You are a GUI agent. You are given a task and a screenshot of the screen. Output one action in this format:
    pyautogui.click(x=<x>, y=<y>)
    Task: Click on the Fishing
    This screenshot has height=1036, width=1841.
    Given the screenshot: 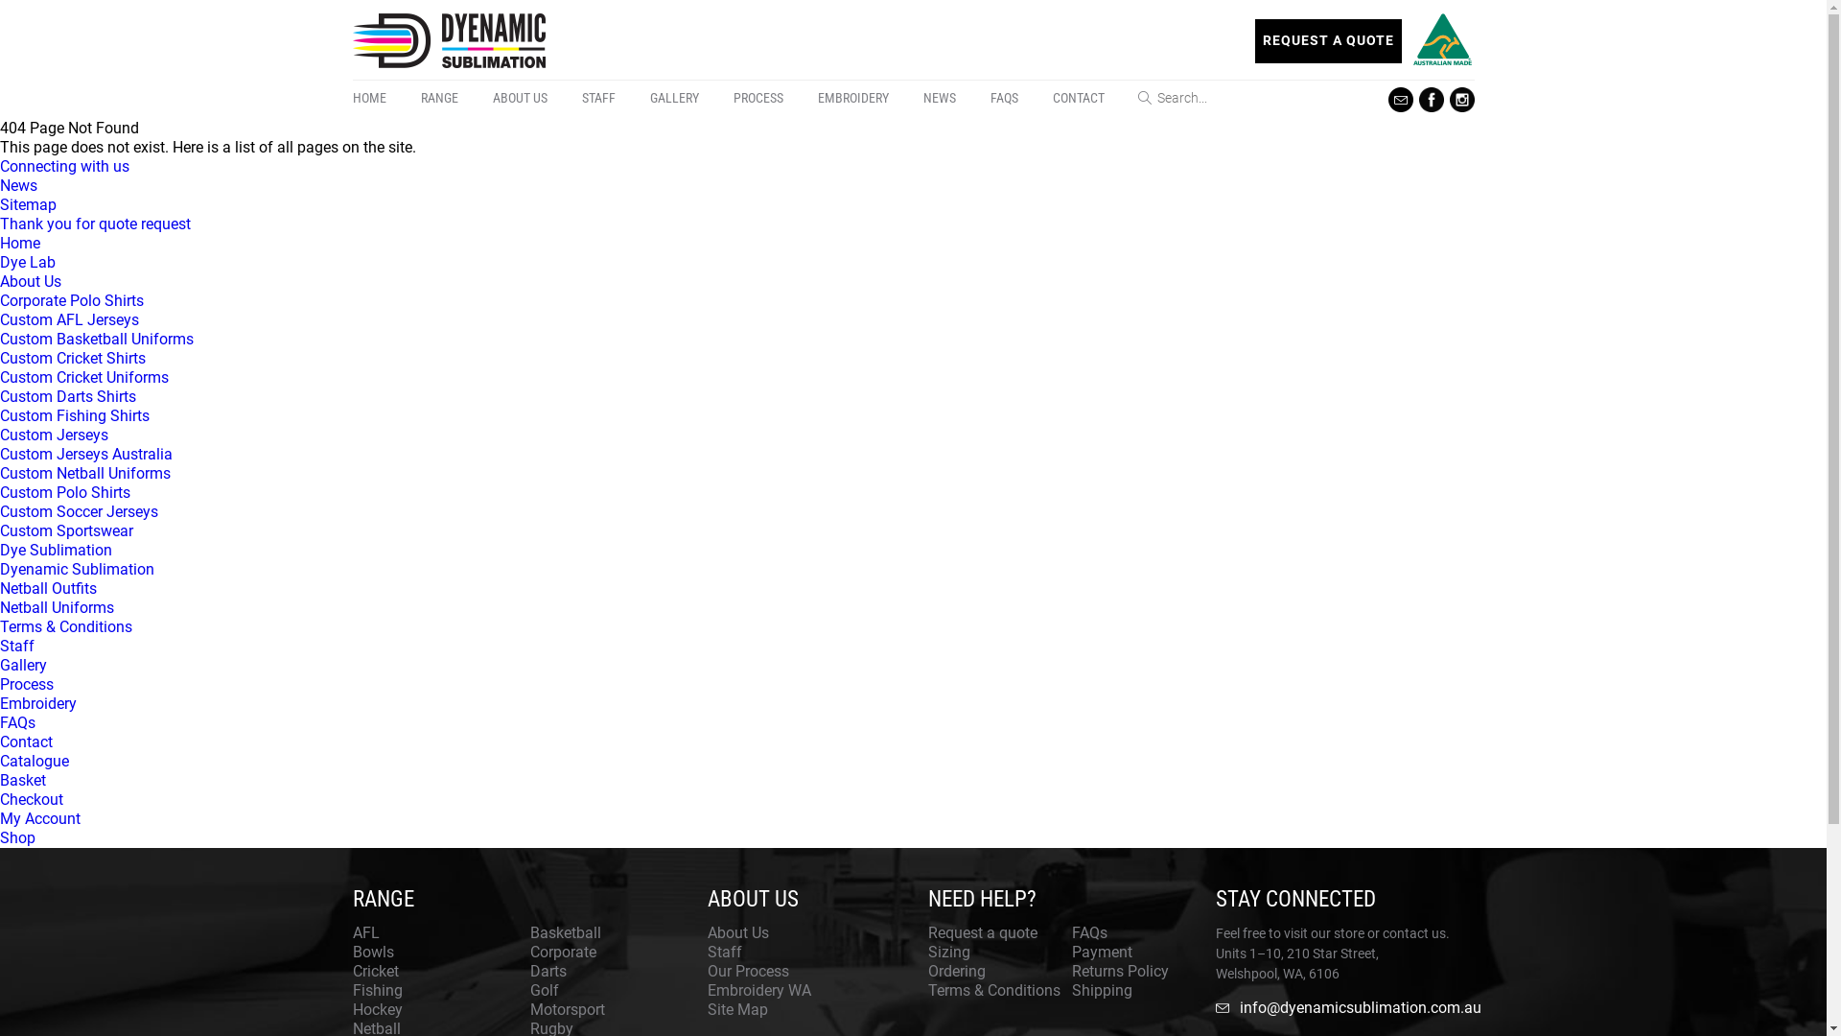 What is the action you would take?
    pyautogui.click(x=378, y=990)
    